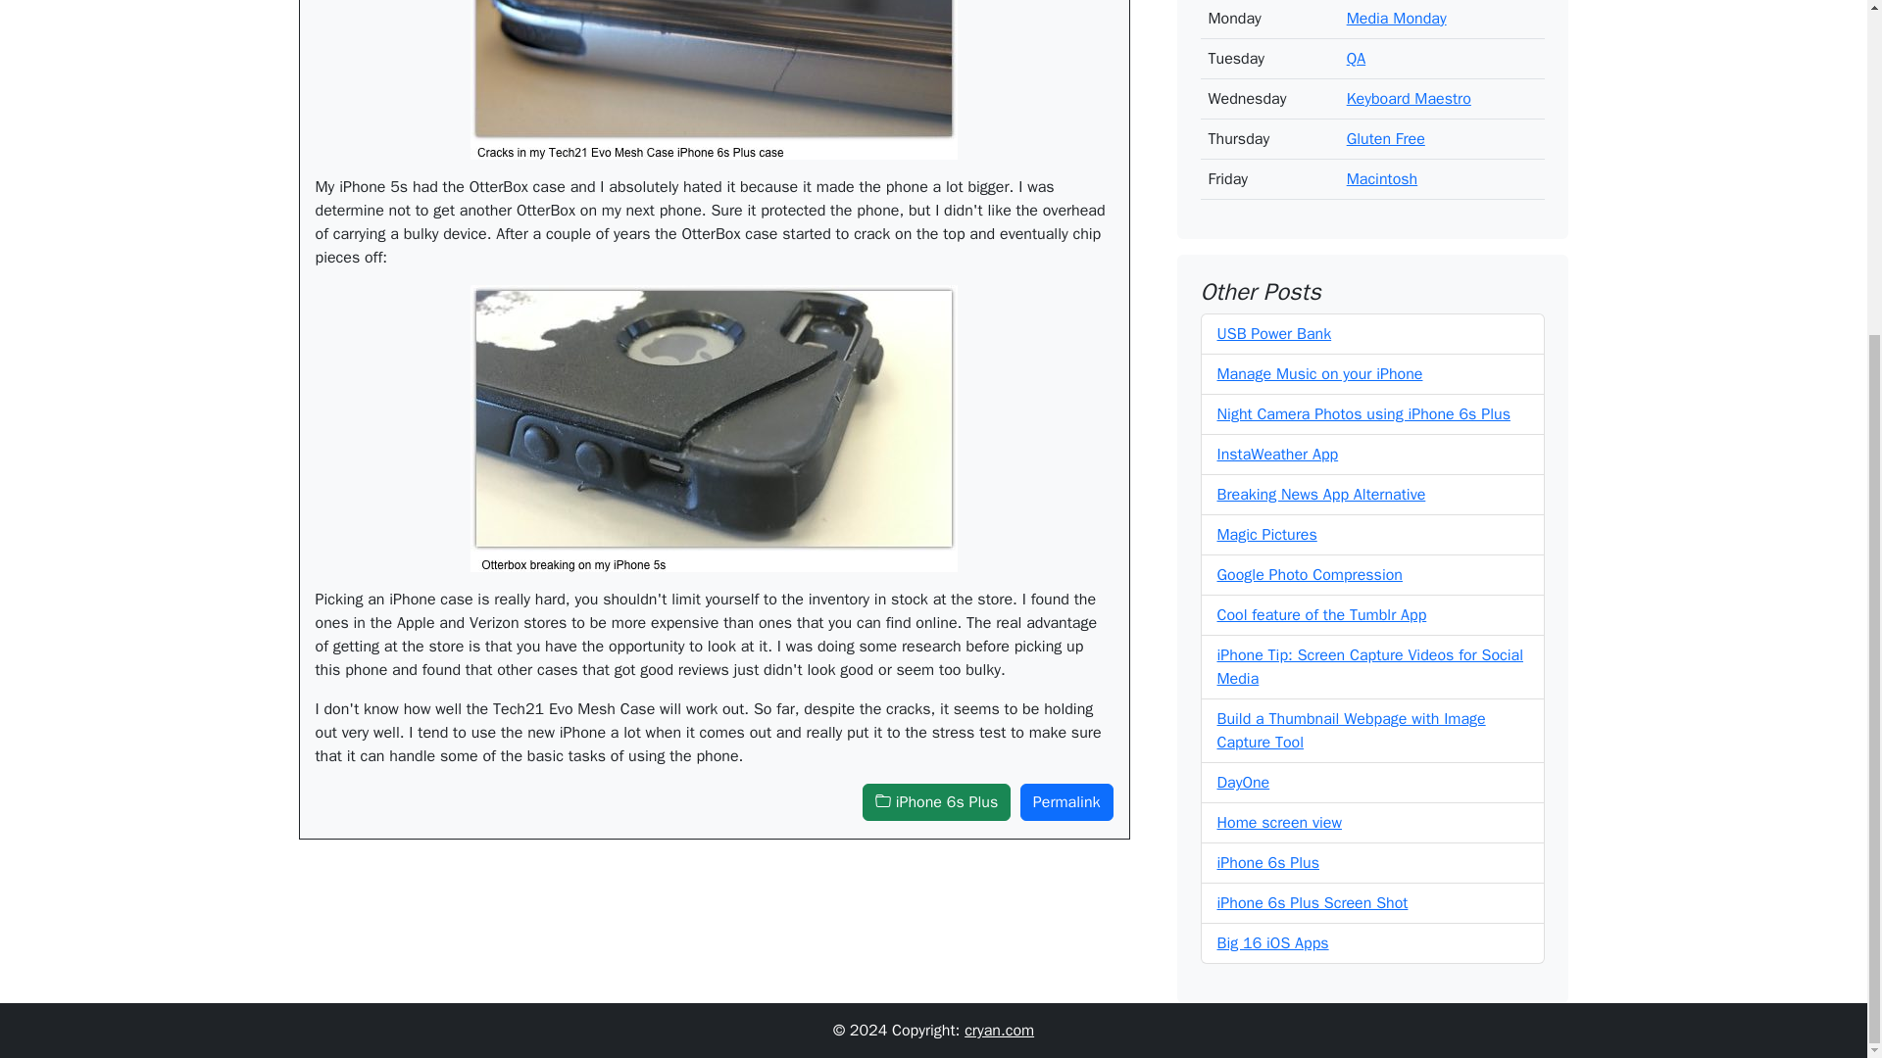  What do you see at coordinates (1274, 317) in the screenshot?
I see `USB Power Bank` at bounding box center [1274, 317].